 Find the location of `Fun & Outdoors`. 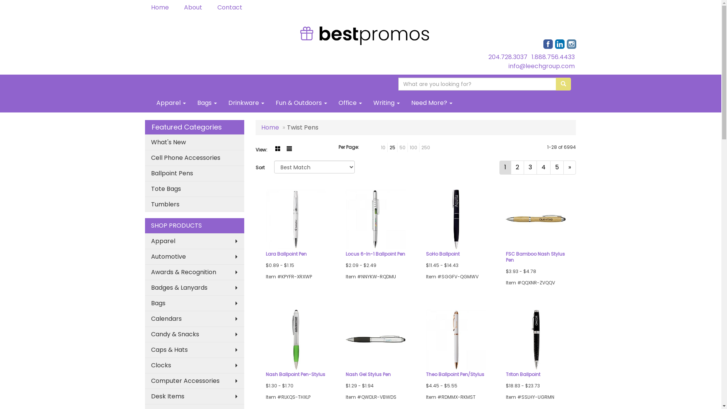

Fun & Outdoors is located at coordinates (301, 103).